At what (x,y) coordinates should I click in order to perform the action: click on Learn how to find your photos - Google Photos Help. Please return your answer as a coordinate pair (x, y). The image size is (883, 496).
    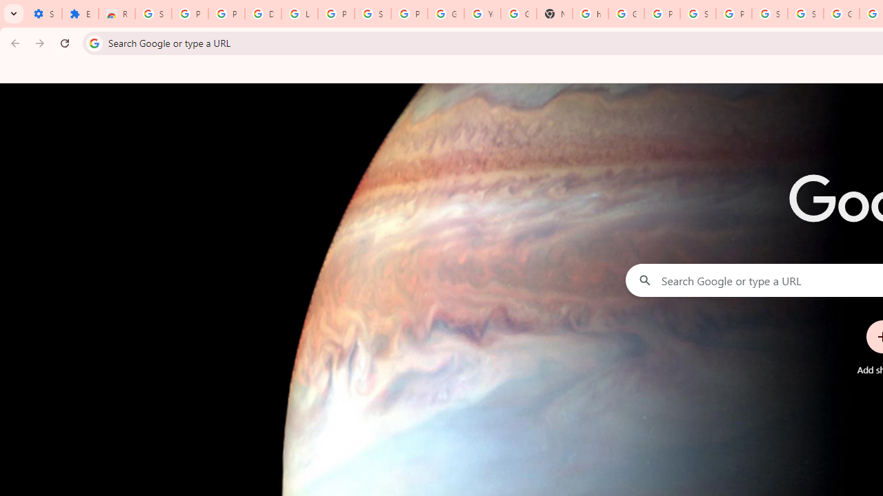
    Looking at the image, I should click on (299, 14).